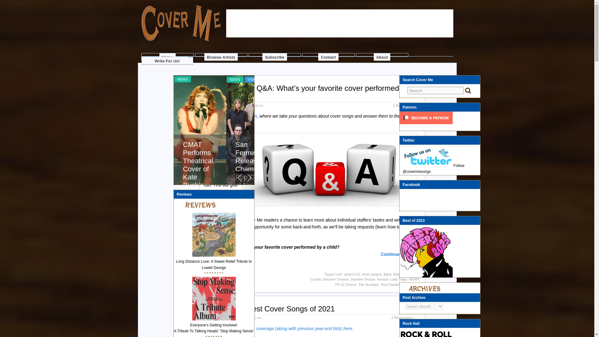  What do you see at coordinates (329, 169) in the screenshot?
I see `QA` at bounding box center [329, 169].